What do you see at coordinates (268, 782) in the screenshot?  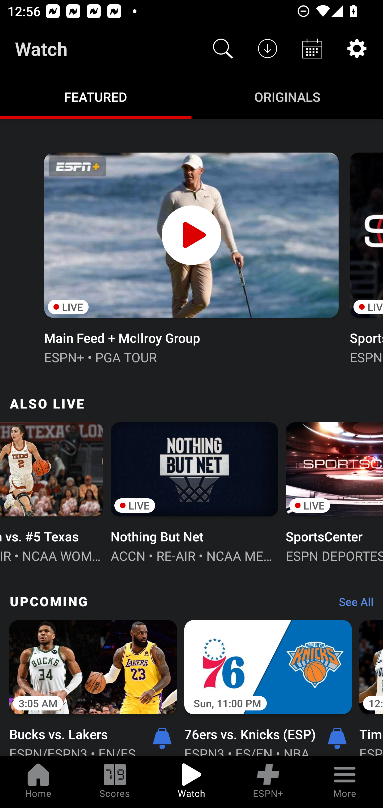 I see `ESPN+` at bounding box center [268, 782].